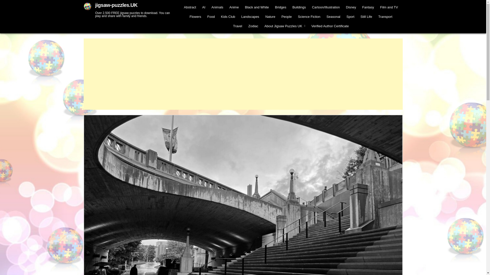 The height and width of the screenshot is (275, 490). Describe the element at coordinates (350, 17) in the screenshot. I see `Sport` at that location.